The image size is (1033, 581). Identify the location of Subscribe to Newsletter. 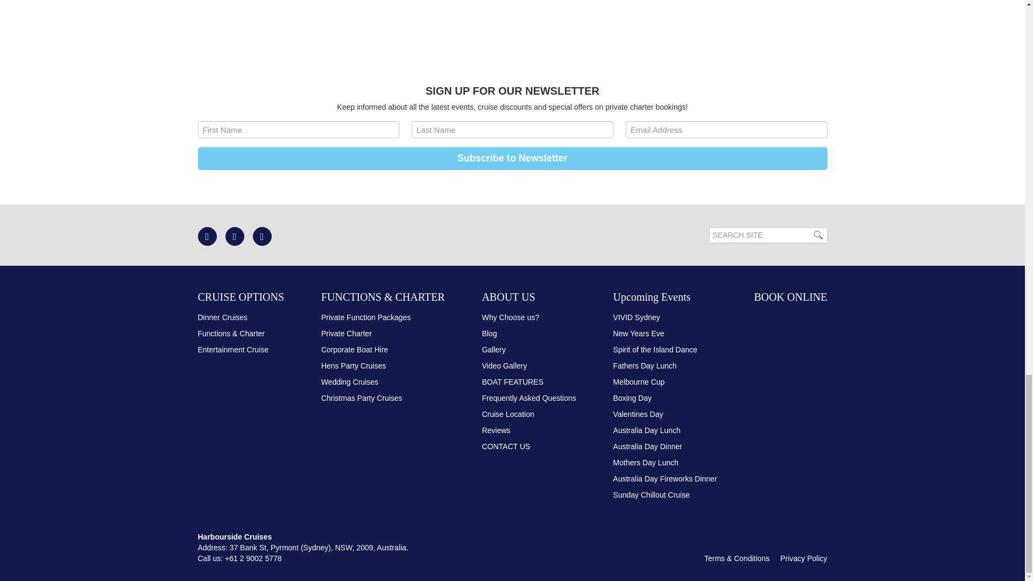
(512, 158).